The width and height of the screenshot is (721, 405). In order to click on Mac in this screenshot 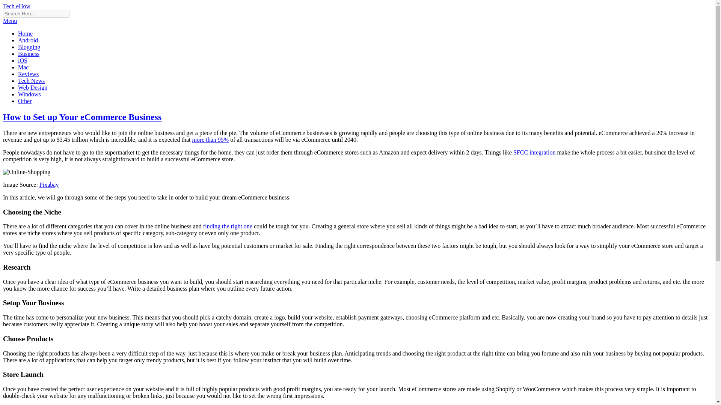, I will do `click(23, 67)`.